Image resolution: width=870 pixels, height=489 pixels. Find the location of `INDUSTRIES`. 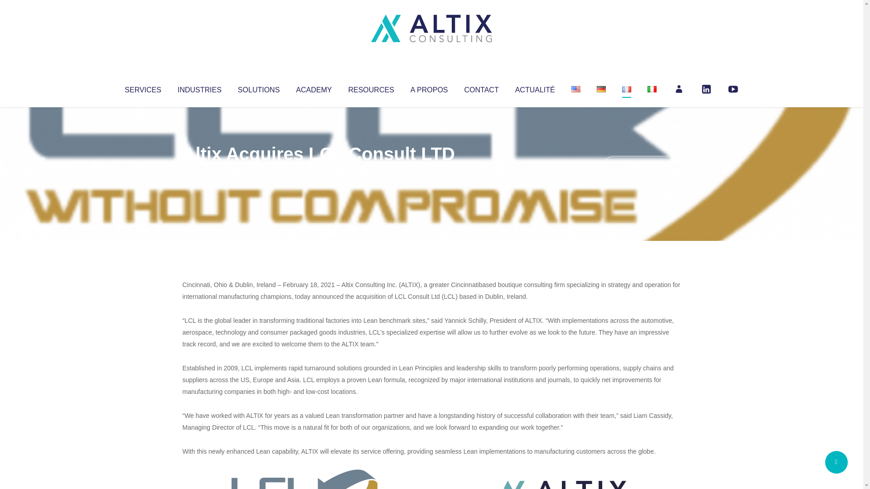

INDUSTRIES is located at coordinates (199, 88).